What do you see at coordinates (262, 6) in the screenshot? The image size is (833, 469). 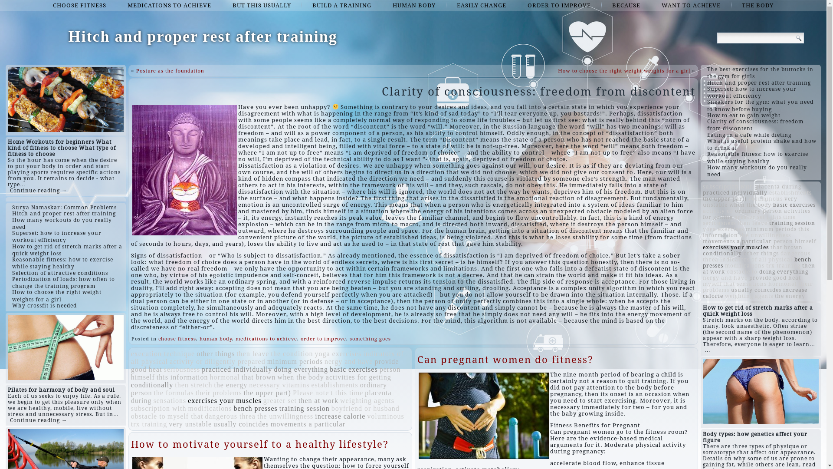 I see `BUT THIS USUALLY` at bounding box center [262, 6].